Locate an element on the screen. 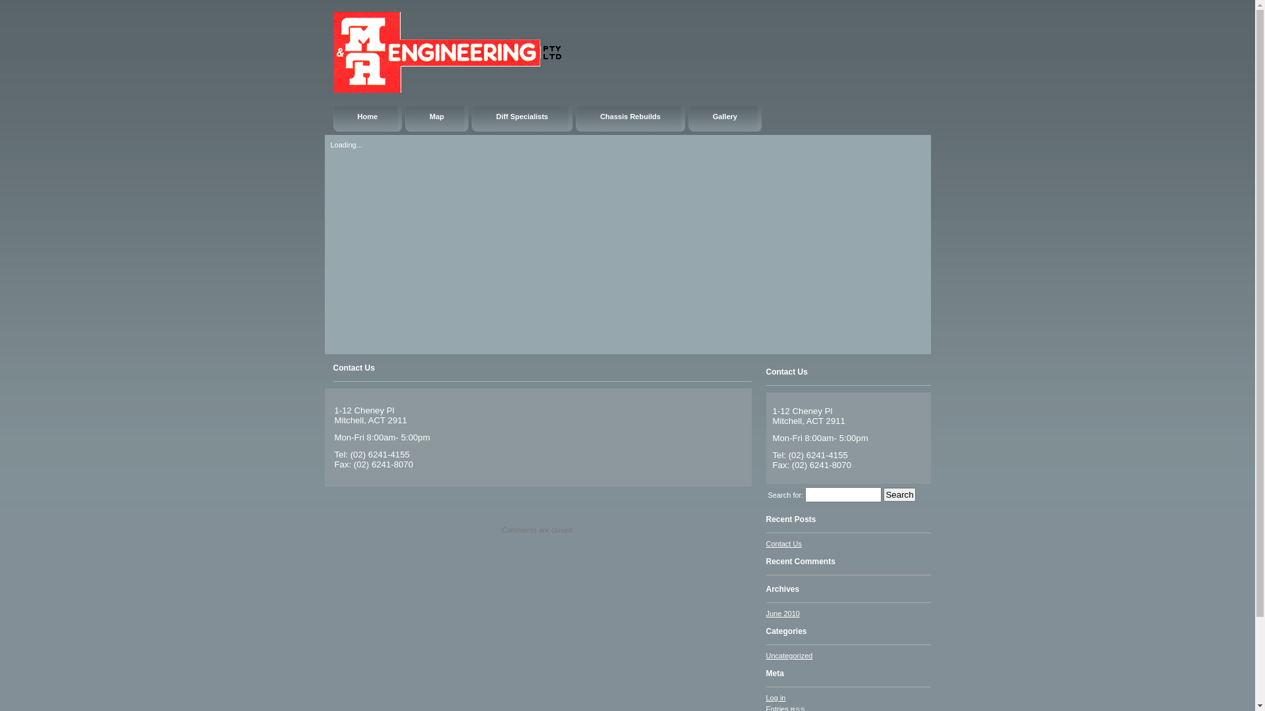 This screenshot has height=711, width=1265. Chassis Rebuilds is located at coordinates (631, 118).